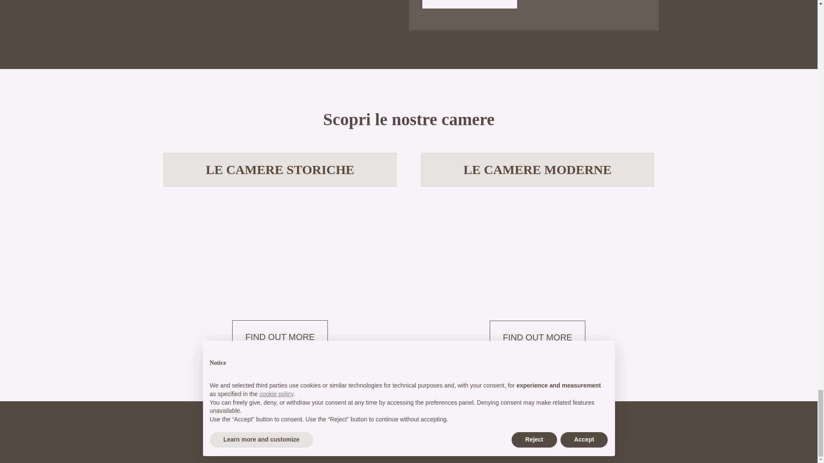  What do you see at coordinates (421, 448) in the screenshot?
I see `Congegni website` at bounding box center [421, 448].